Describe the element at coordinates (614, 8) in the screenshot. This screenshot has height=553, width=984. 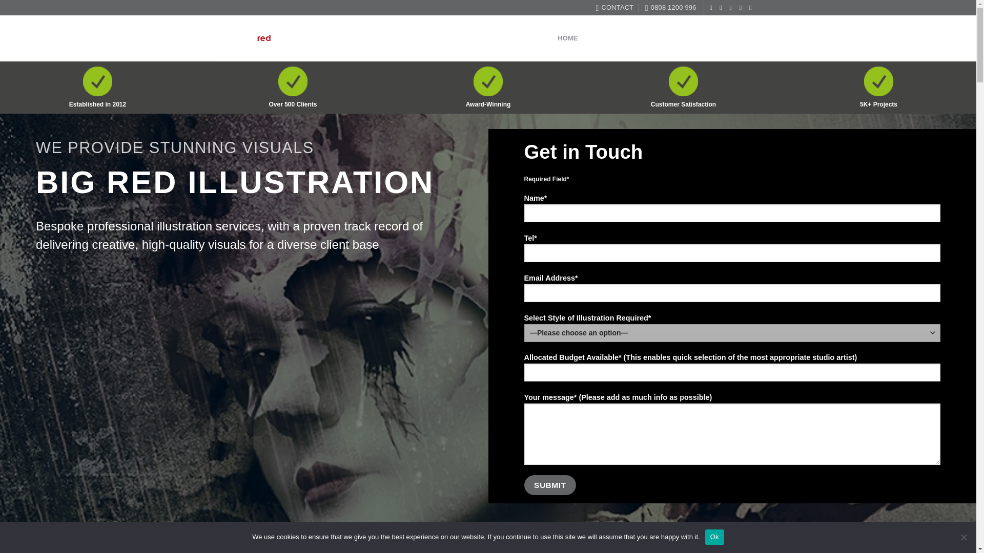
I see `CONTACT` at that location.